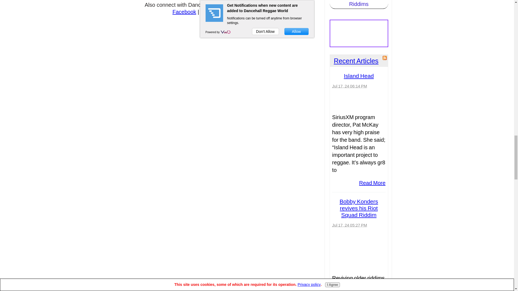 The image size is (518, 291). I want to click on 2024-07-17T17:27:33-0400, so click(349, 225).